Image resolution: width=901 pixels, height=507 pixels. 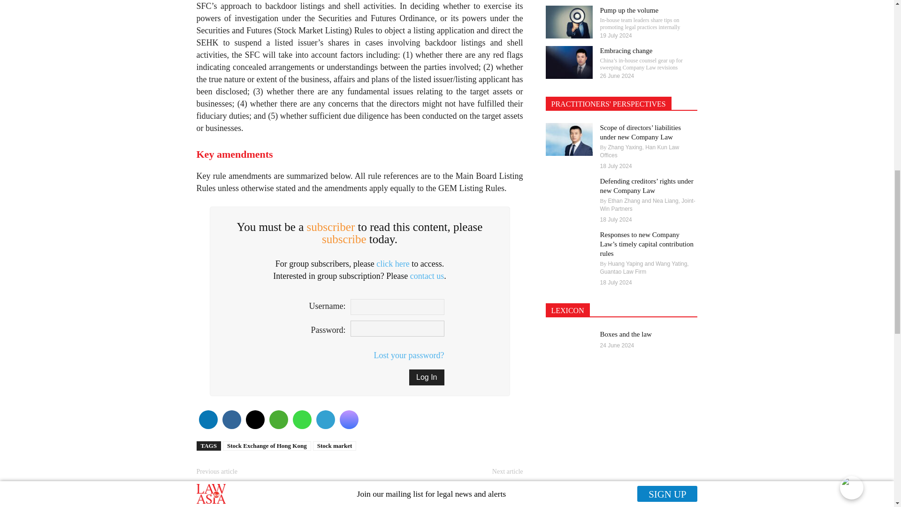 What do you see at coordinates (254, 420) in the screenshot?
I see `Twitter` at bounding box center [254, 420].